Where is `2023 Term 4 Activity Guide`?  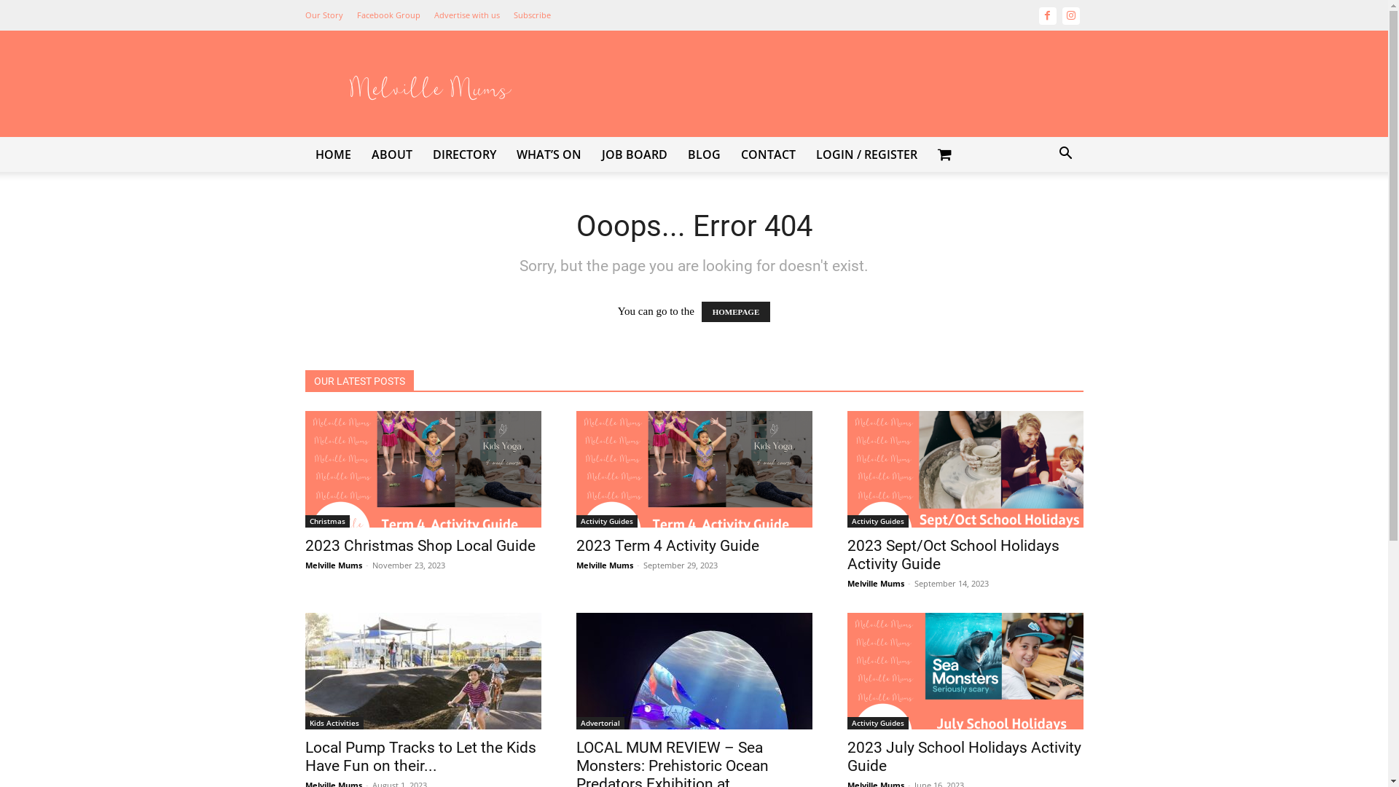 2023 Term 4 Activity Guide is located at coordinates (667, 546).